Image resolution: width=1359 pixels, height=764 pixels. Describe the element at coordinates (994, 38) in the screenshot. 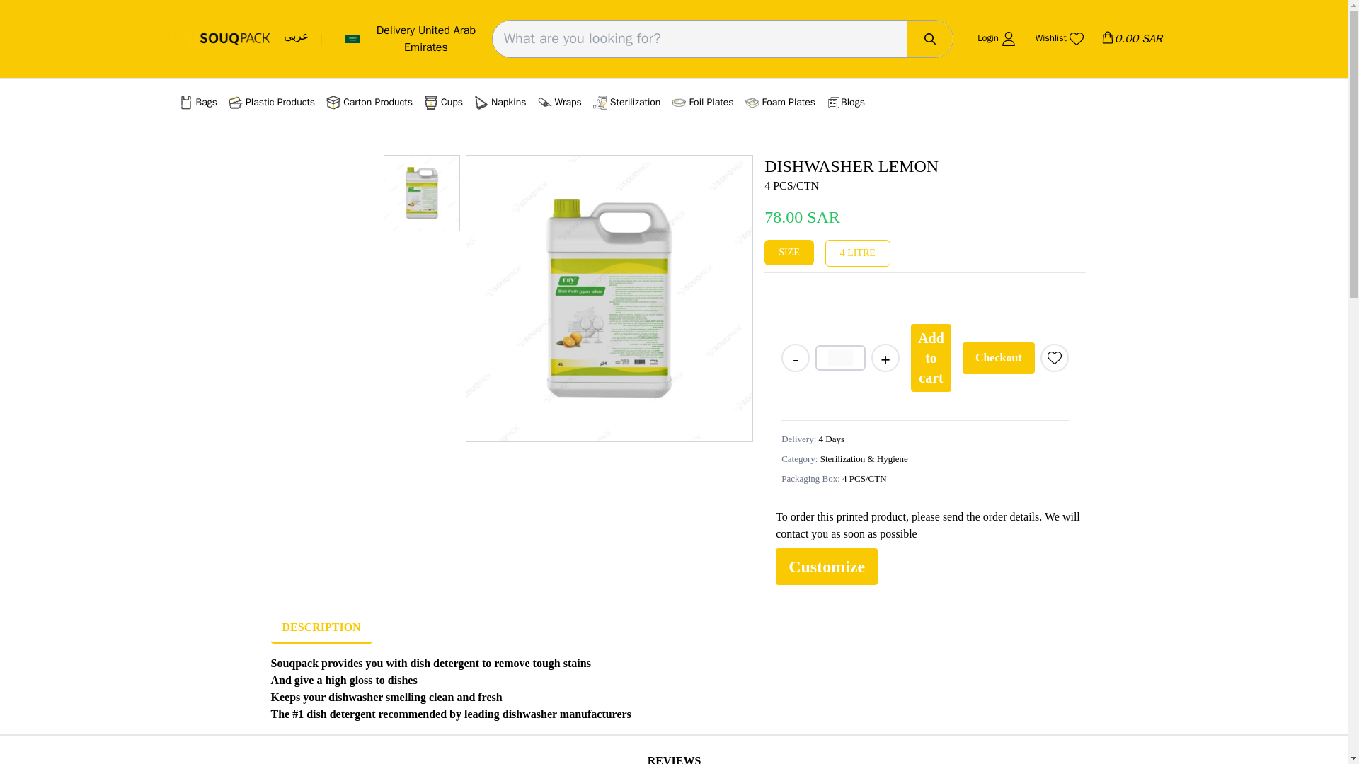

I see `Login` at that location.